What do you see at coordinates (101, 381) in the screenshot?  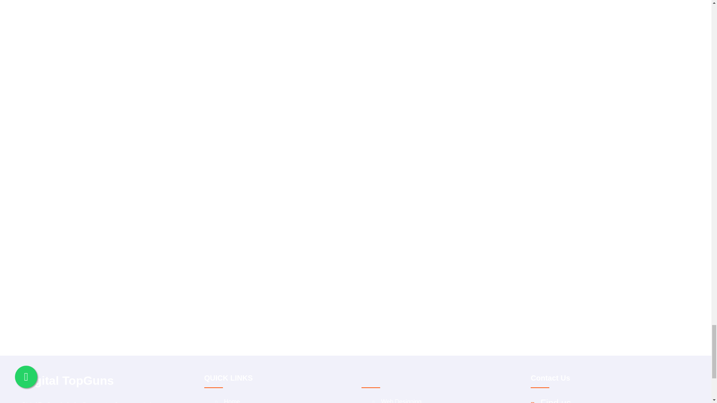 I see `Digital TopGuns` at bounding box center [101, 381].